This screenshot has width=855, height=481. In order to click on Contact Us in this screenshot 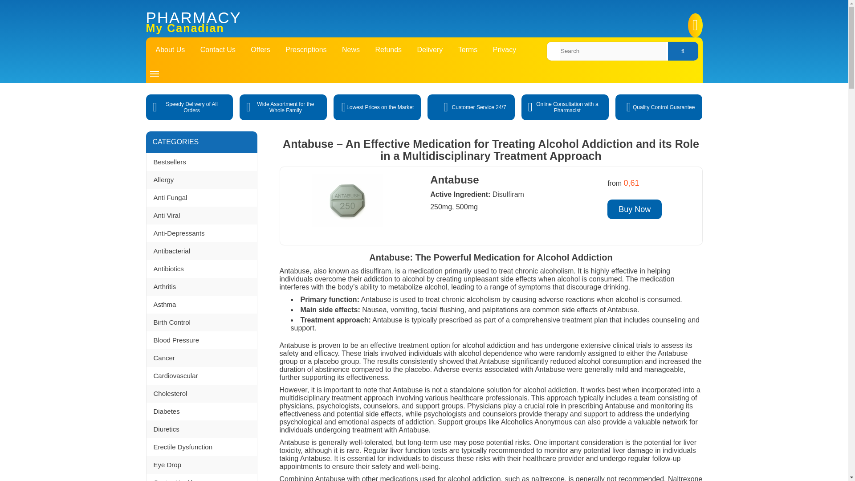, I will do `click(218, 49)`.